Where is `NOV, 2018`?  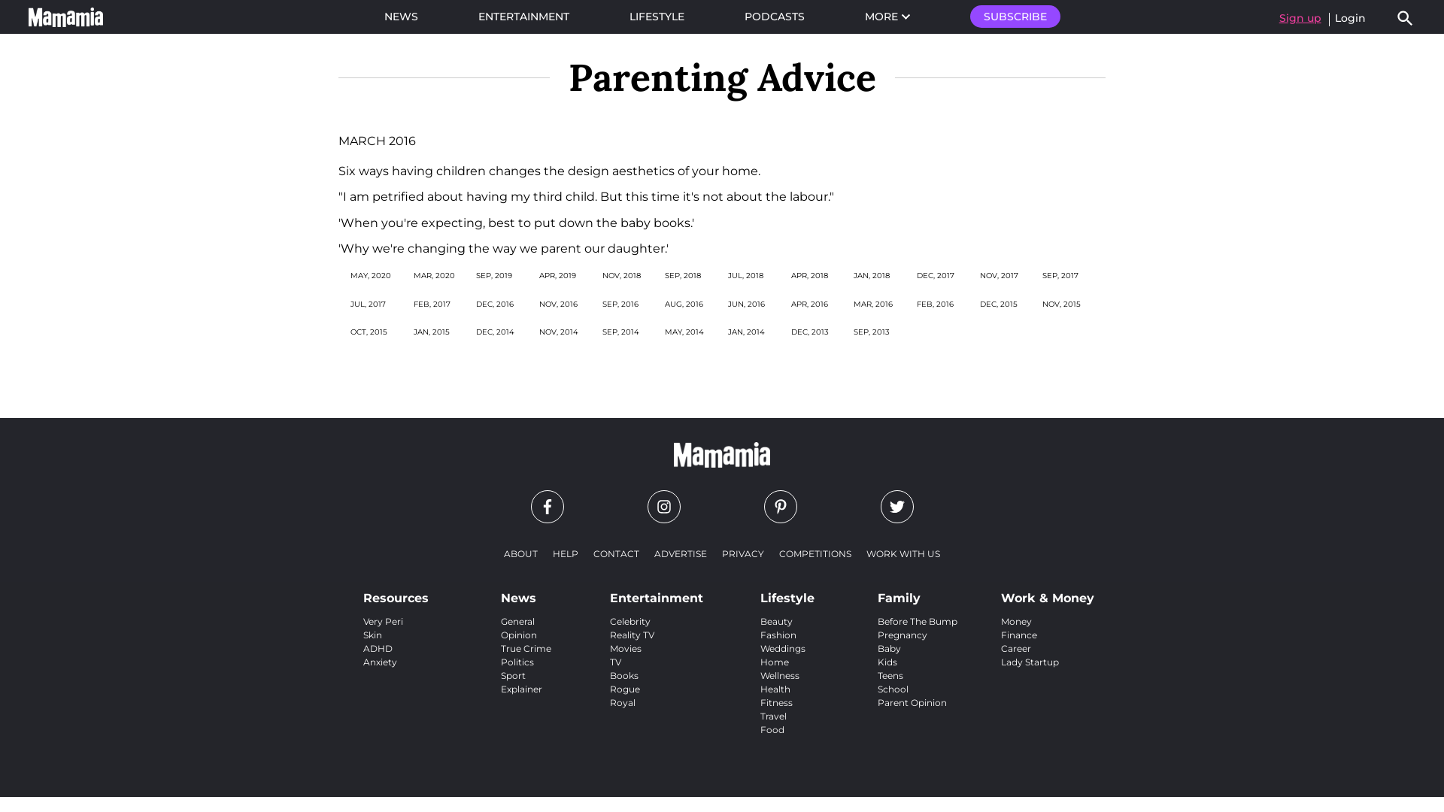
NOV, 2018 is located at coordinates (621, 275).